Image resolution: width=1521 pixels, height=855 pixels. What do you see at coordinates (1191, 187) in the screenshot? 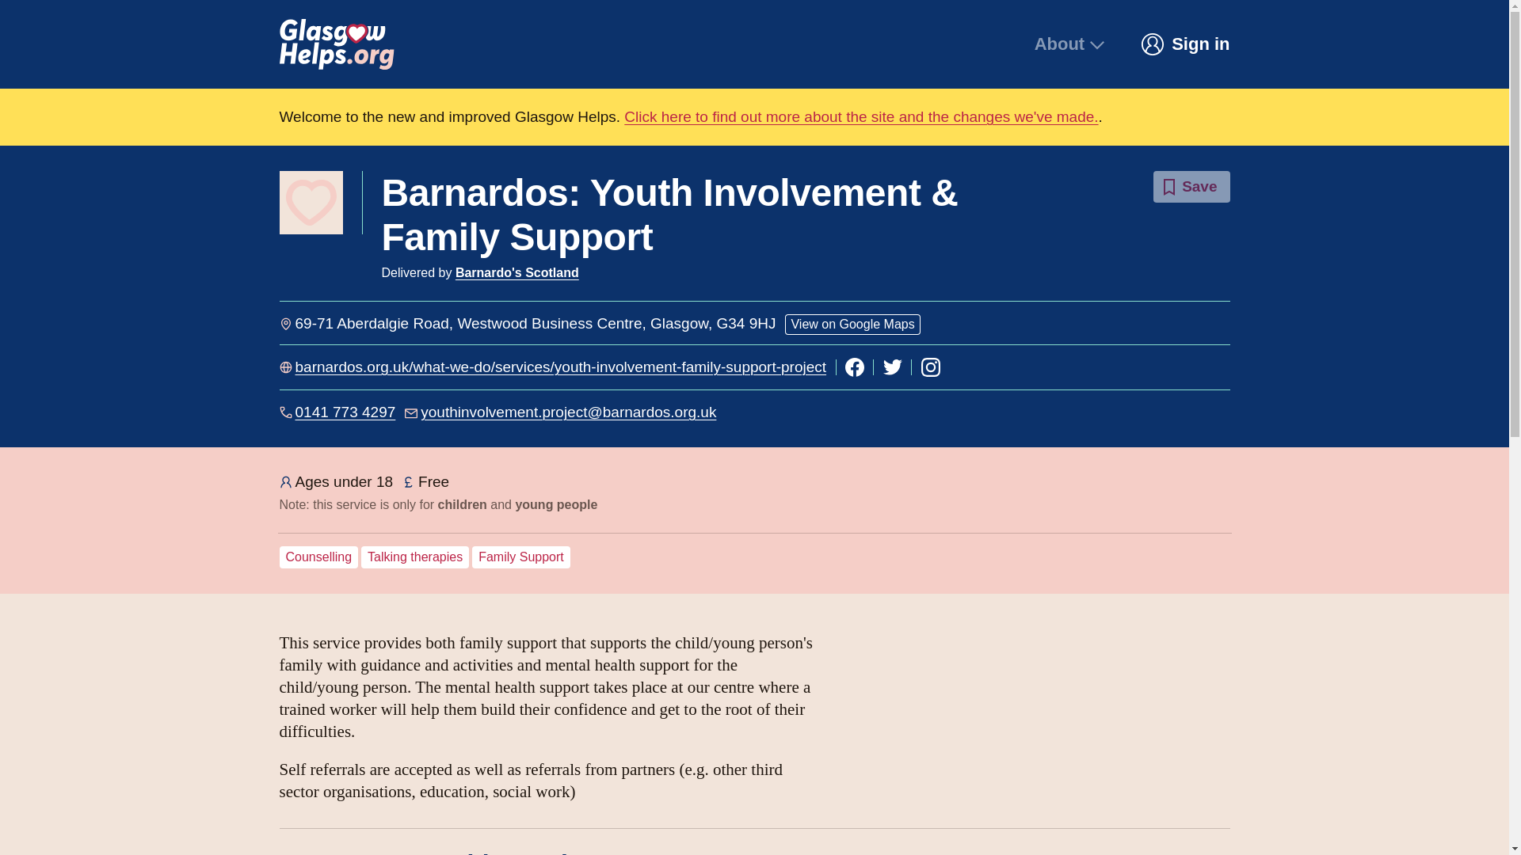
I see `Save` at bounding box center [1191, 187].